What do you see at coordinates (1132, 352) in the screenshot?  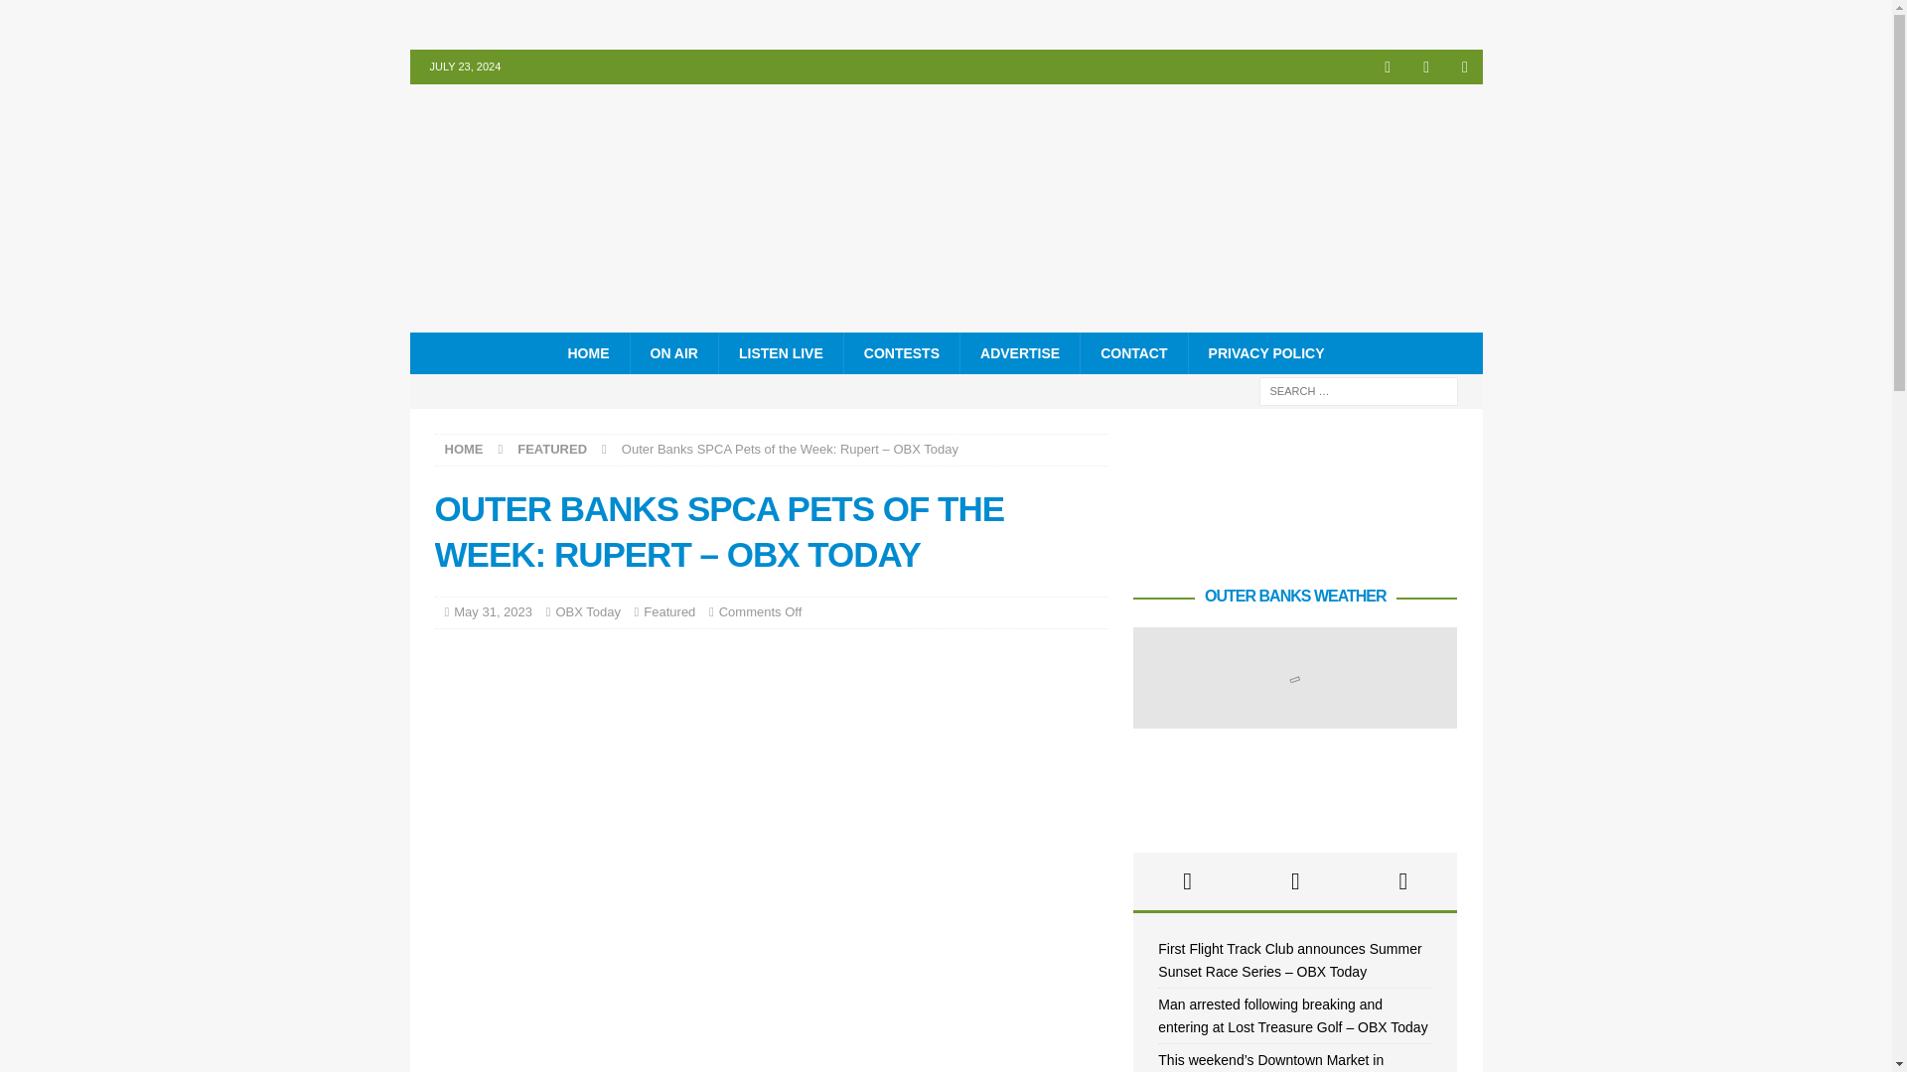 I see `CONTACT` at bounding box center [1132, 352].